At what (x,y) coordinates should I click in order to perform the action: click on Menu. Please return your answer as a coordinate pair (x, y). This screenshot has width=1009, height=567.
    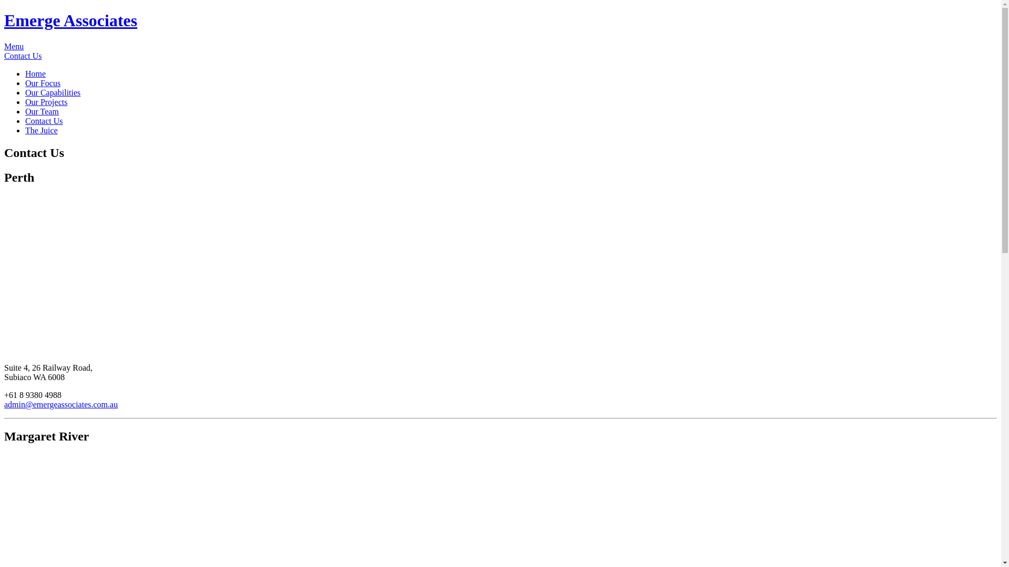
    Looking at the image, I should click on (500, 51).